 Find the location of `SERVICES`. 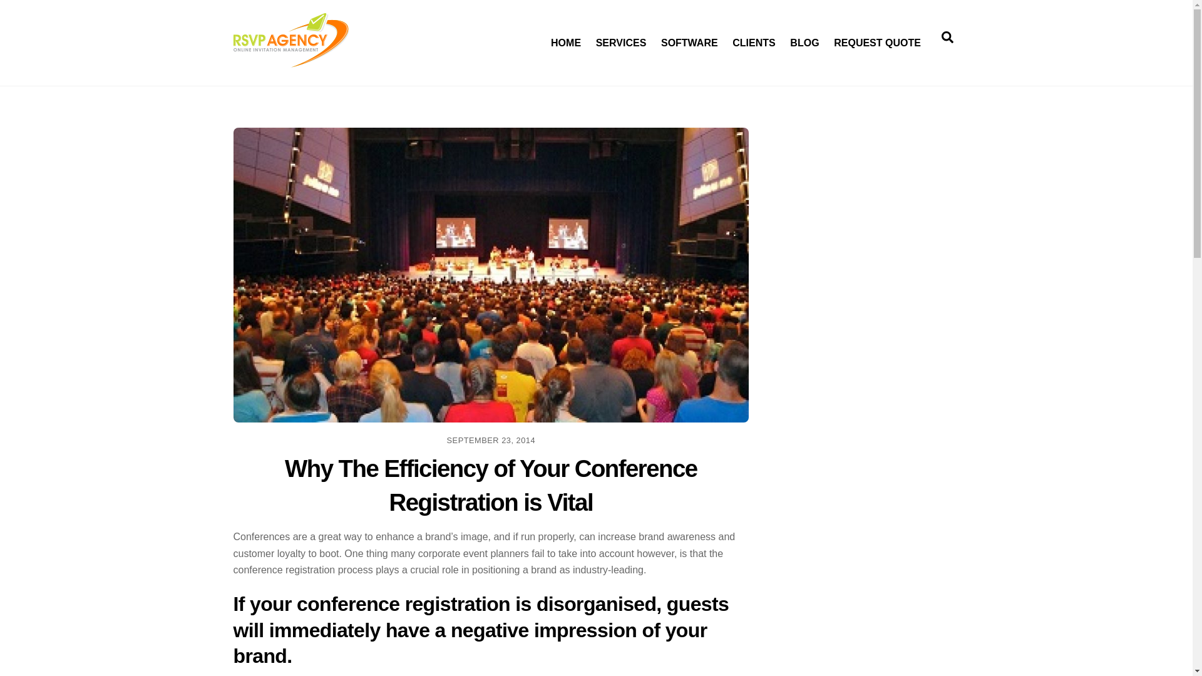

SERVICES is located at coordinates (754, 36).